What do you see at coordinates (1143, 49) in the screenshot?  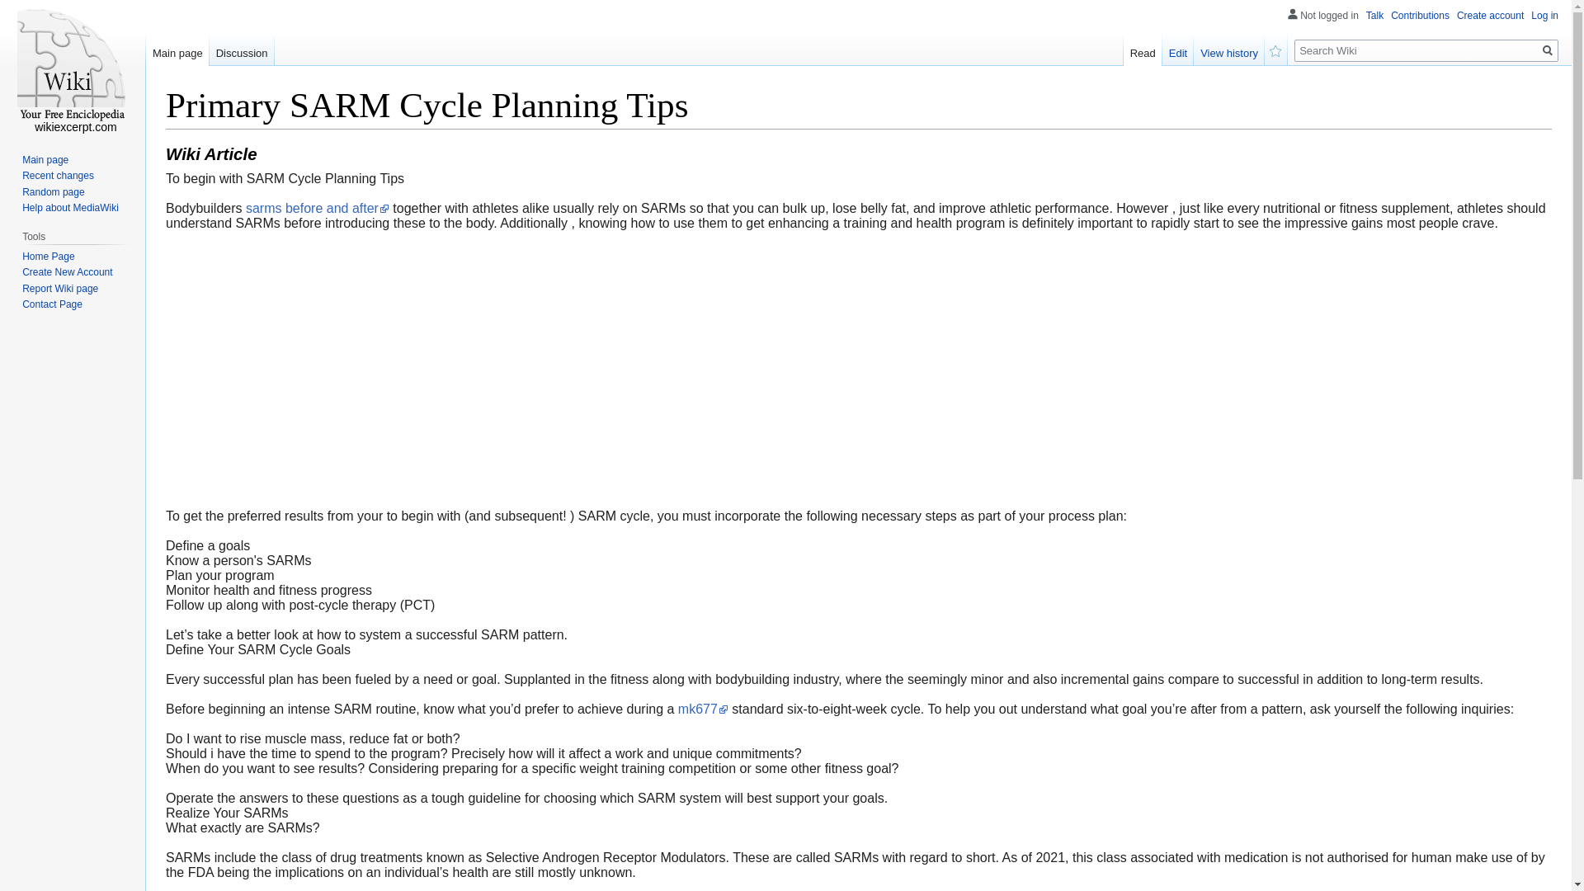 I see `Read` at bounding box center [1143, 49].